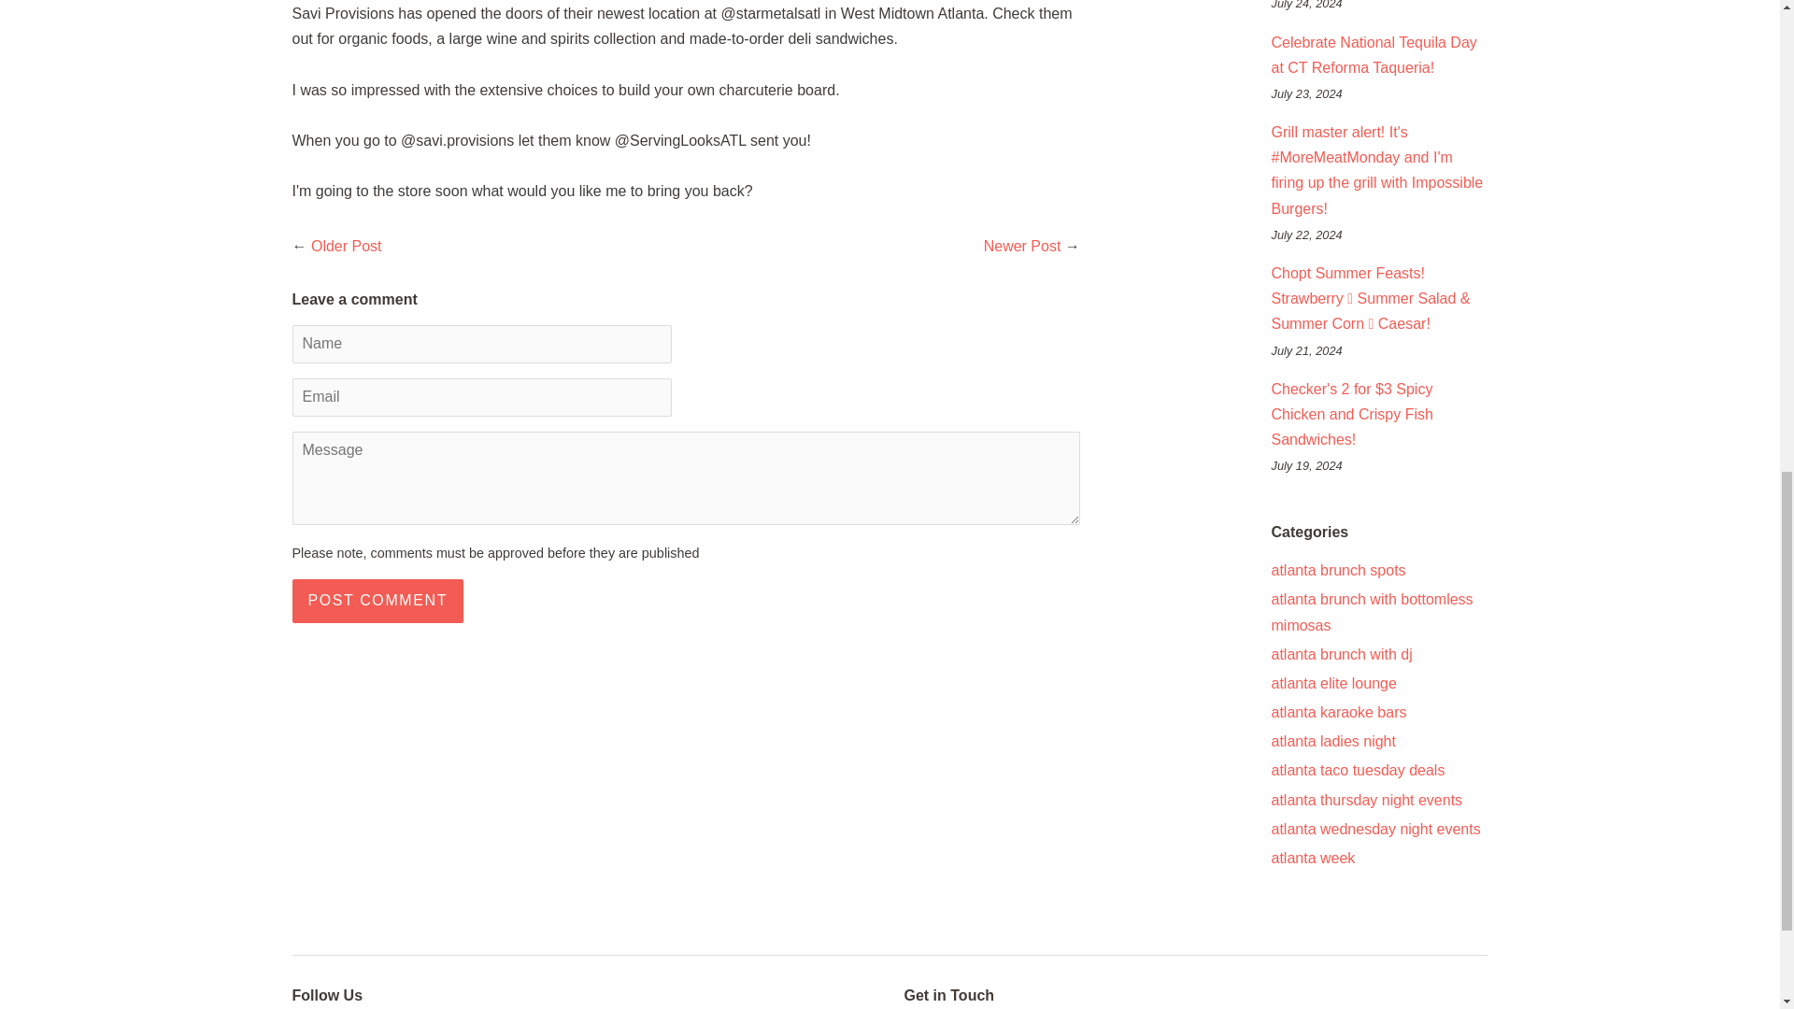 Image resolution: width=1794 pixels, height=1009 pixels. I want to click on Show articles tagged atlanta karaoke bars, so click(1338, 712).